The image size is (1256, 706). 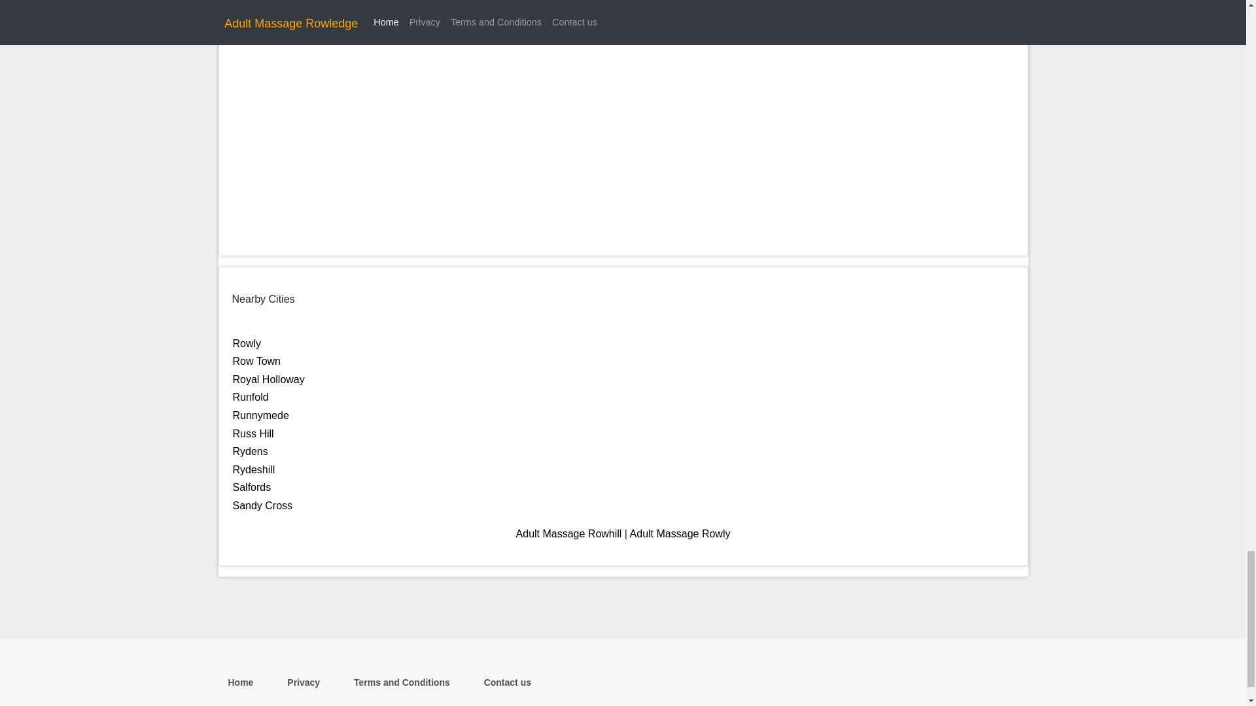 I want to click on Runfold, so click(x=250, y=397).